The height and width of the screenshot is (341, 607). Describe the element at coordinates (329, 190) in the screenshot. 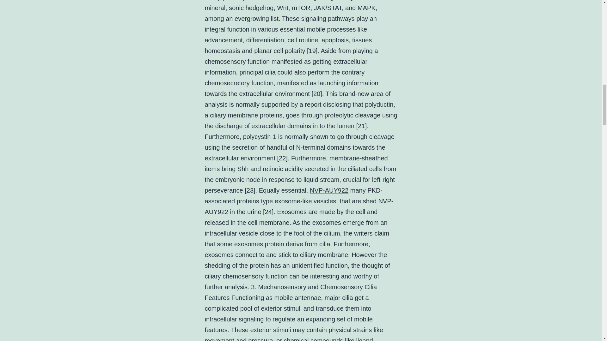

I see `NVP-AUY922` at that location.